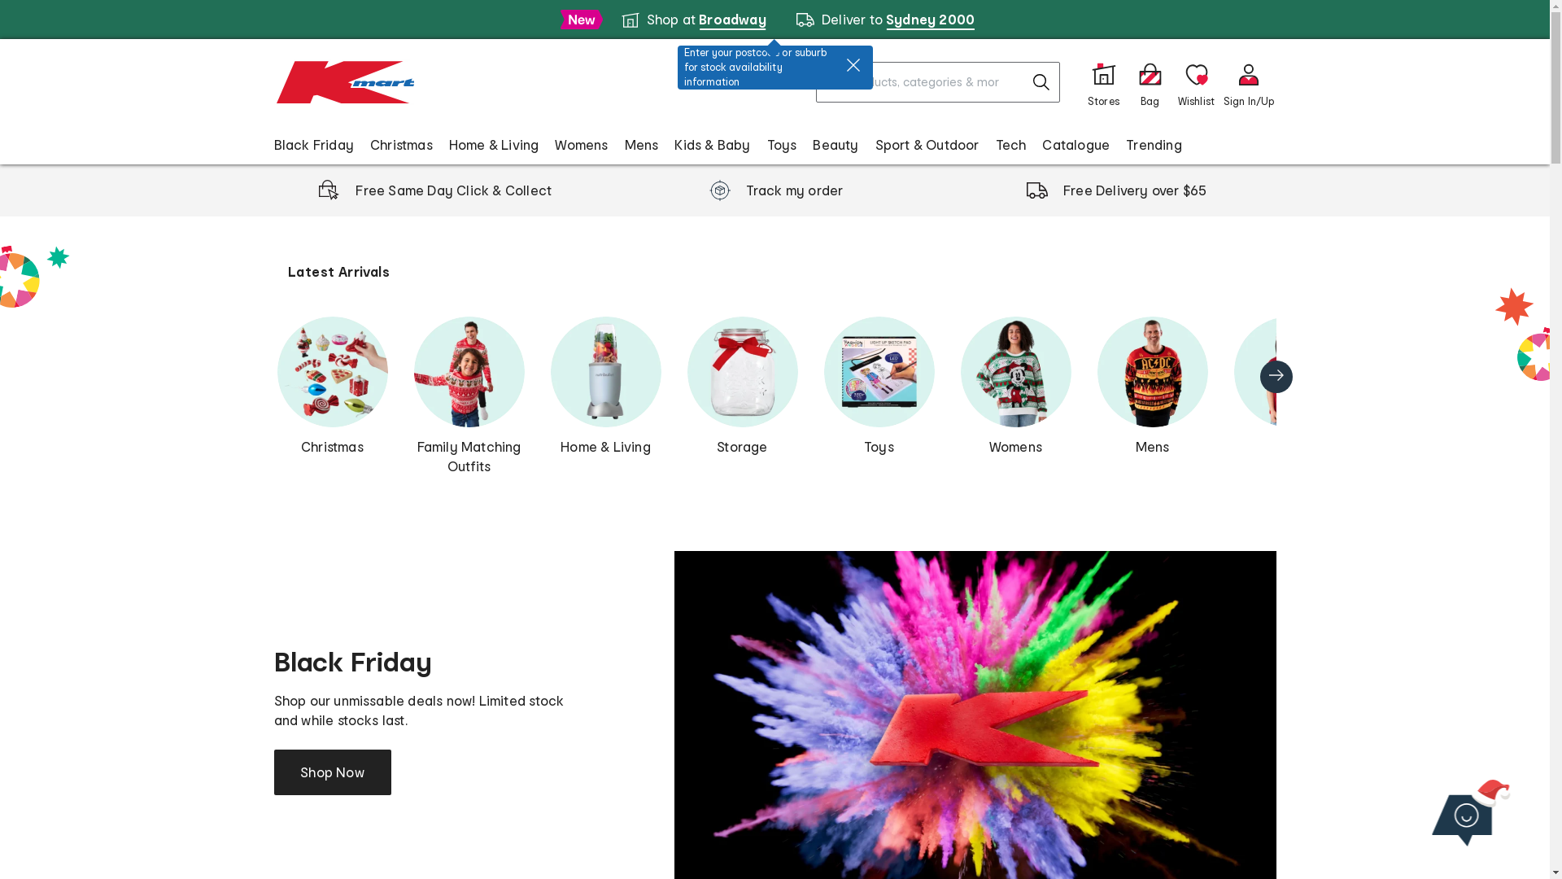 Image resolution: width=1562 pixels, height=879 pixels. I want to click on Storage, so click(742, 387).